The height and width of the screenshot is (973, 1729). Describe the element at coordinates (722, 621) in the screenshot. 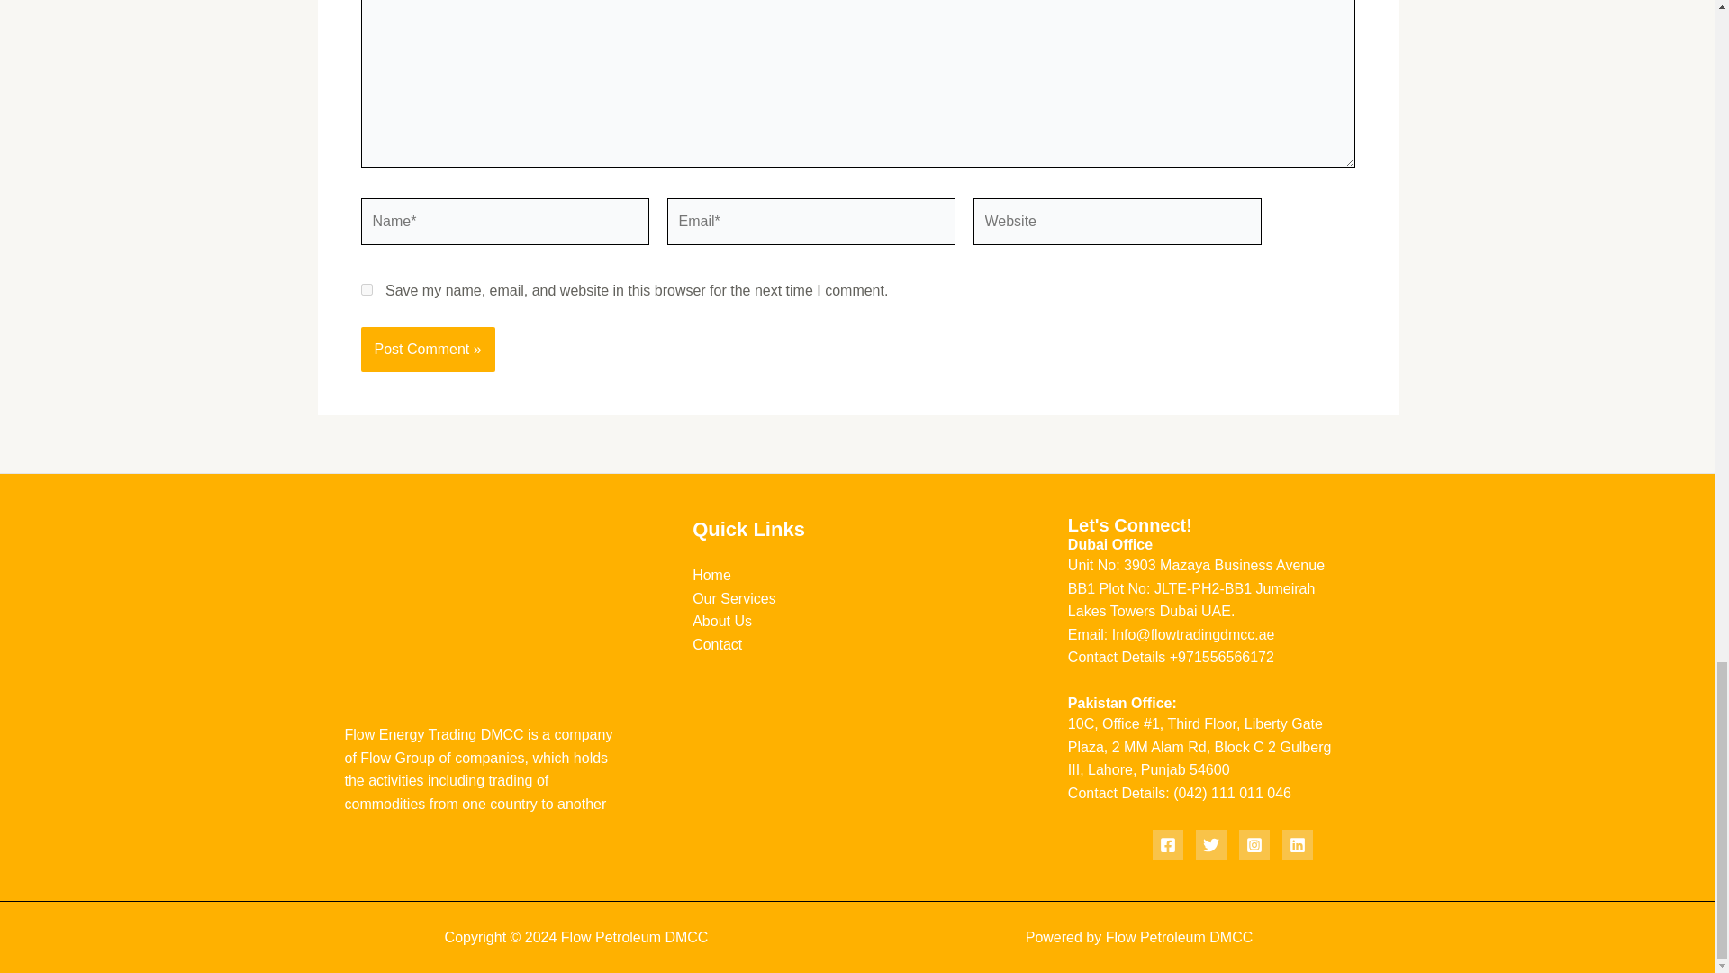

I see `About Us` at that location.